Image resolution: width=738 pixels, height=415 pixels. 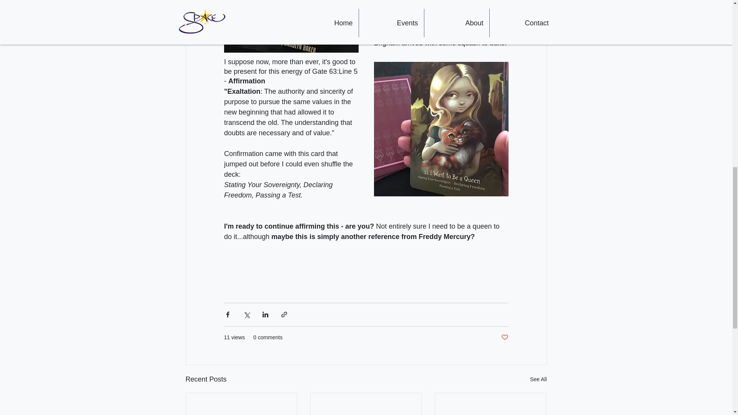 I want to click on See All, so click(x=538, y=380).